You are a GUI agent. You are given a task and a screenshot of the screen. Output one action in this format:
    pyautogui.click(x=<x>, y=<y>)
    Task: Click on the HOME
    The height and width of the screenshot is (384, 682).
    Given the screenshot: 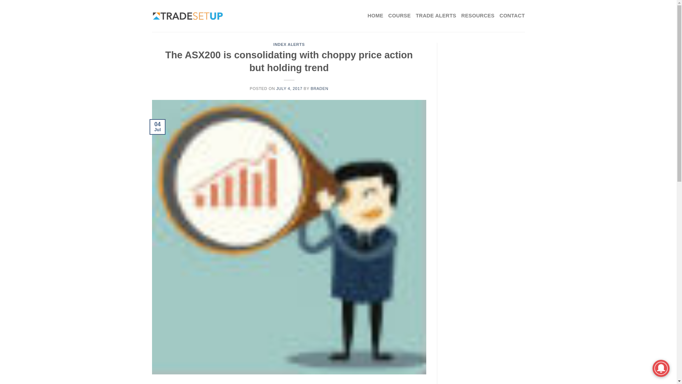 What is the action you would take?
    pyautogui.click(x=375, y=16)
    